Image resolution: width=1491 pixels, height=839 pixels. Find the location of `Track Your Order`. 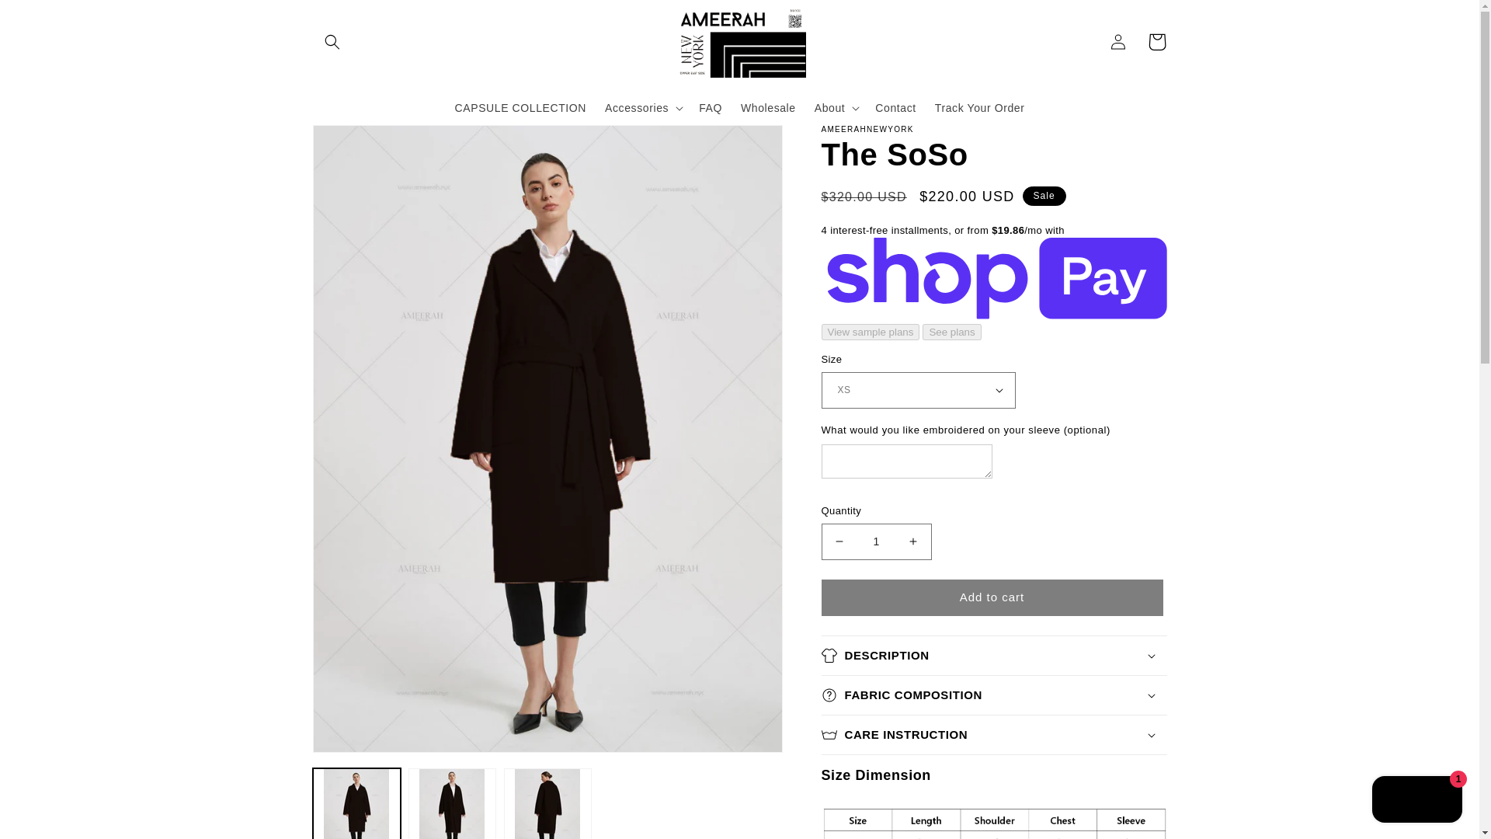

Track Your Order is located at coordinates (980, 107).